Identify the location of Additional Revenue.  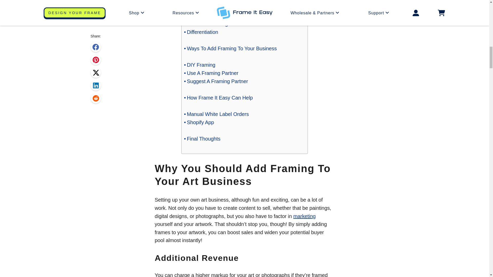
(207, 7).